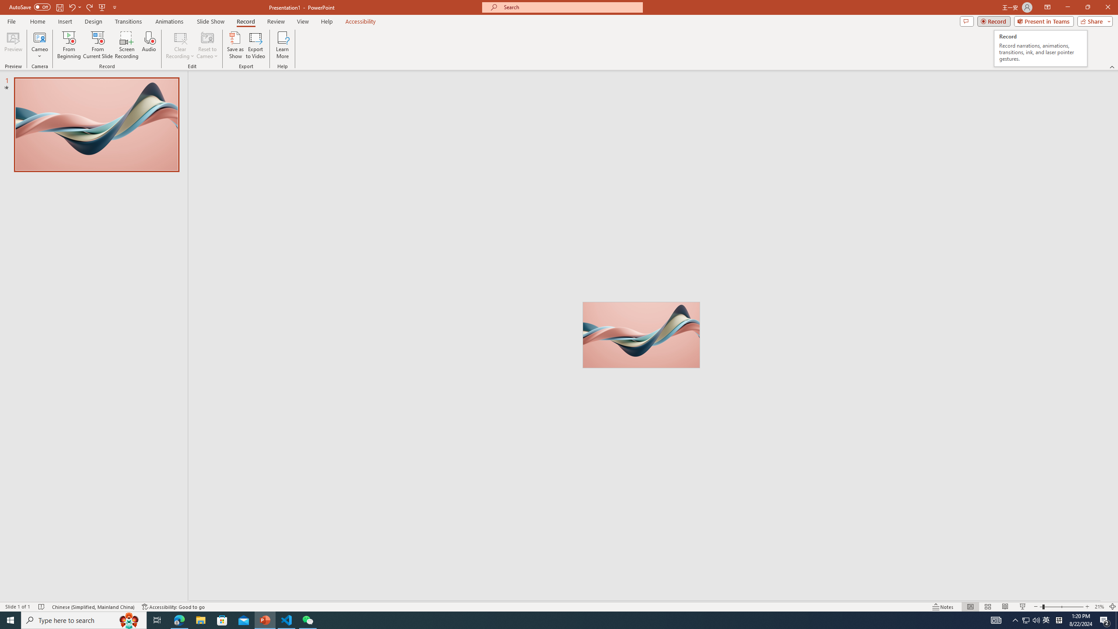  I want to click on Cameo, so click(39, 37).